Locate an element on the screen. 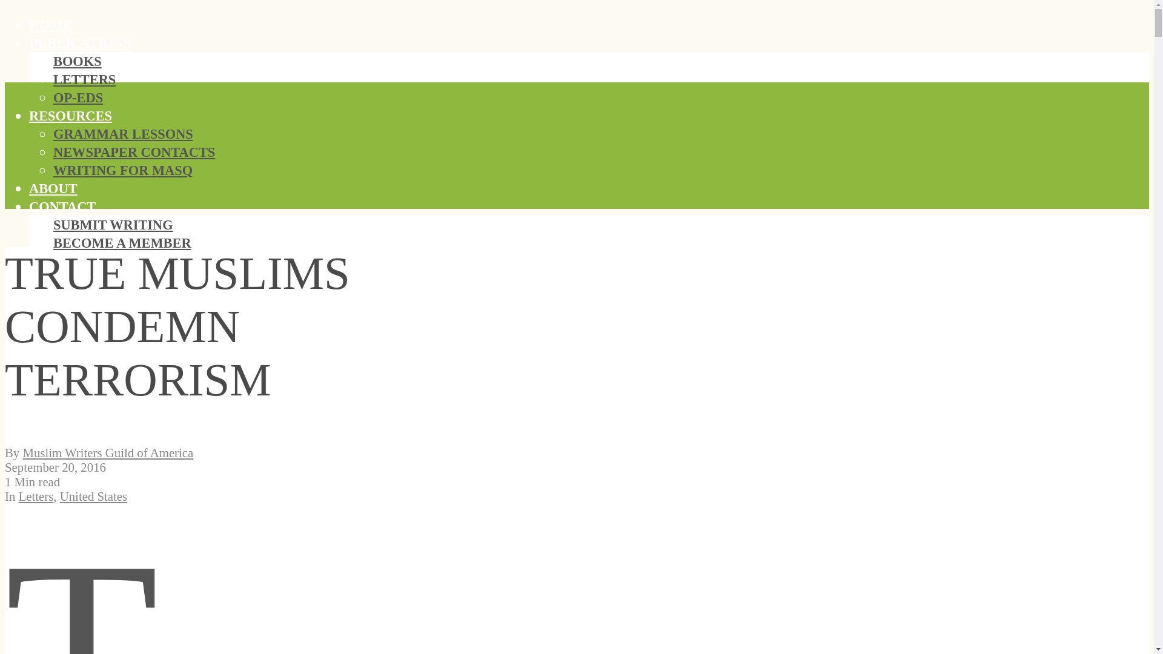 This screenshot has width=1163, height=654. SUBMIT WRITING is located at coordinates (113, 225).